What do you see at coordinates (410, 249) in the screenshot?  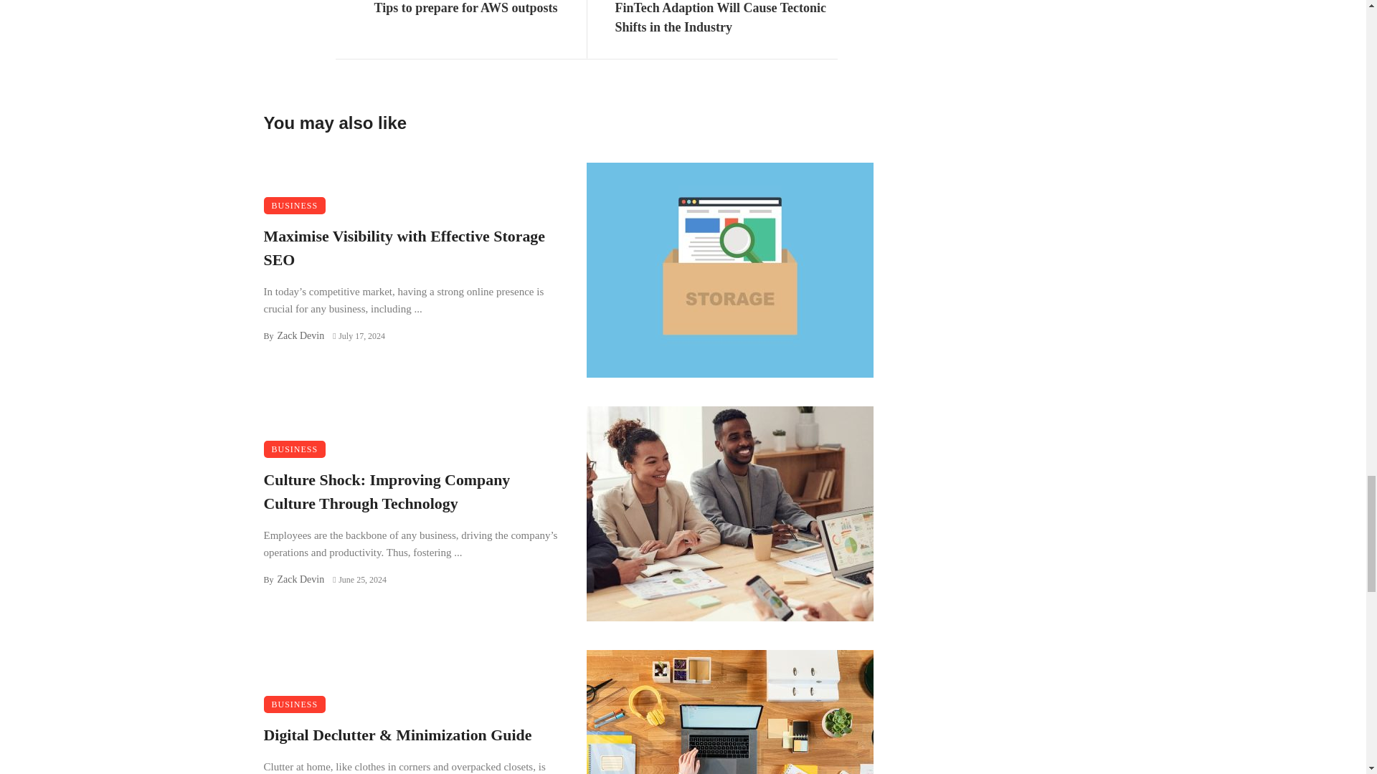 I see `Maximise Visibility with Effective Storage SEO` at bounding box center [410, 249].